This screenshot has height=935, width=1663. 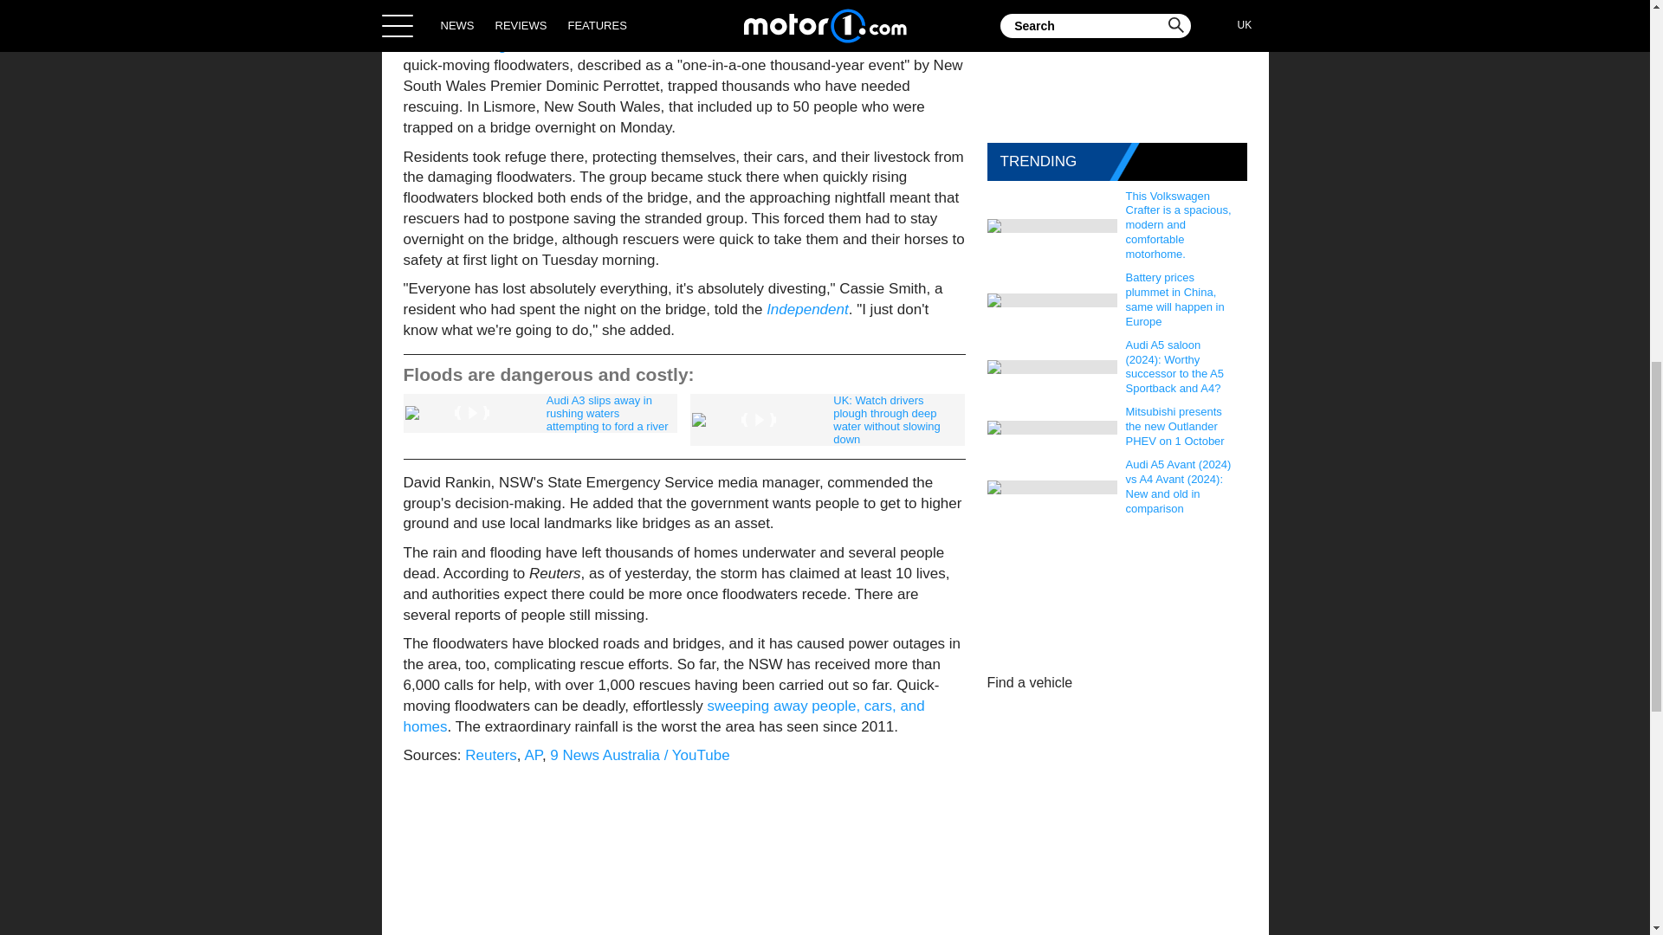 What do you see at coordinates (491, 755) in the screenshot?
I see `Reuters` at bounding box center [491, 755].